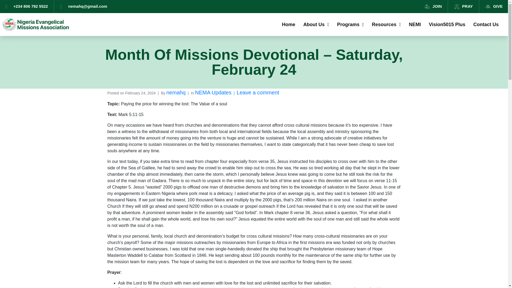 The image size is (512, 288). Describe the element at coordinates (316, 25) in the screenshot. I see `About Us` at that location.